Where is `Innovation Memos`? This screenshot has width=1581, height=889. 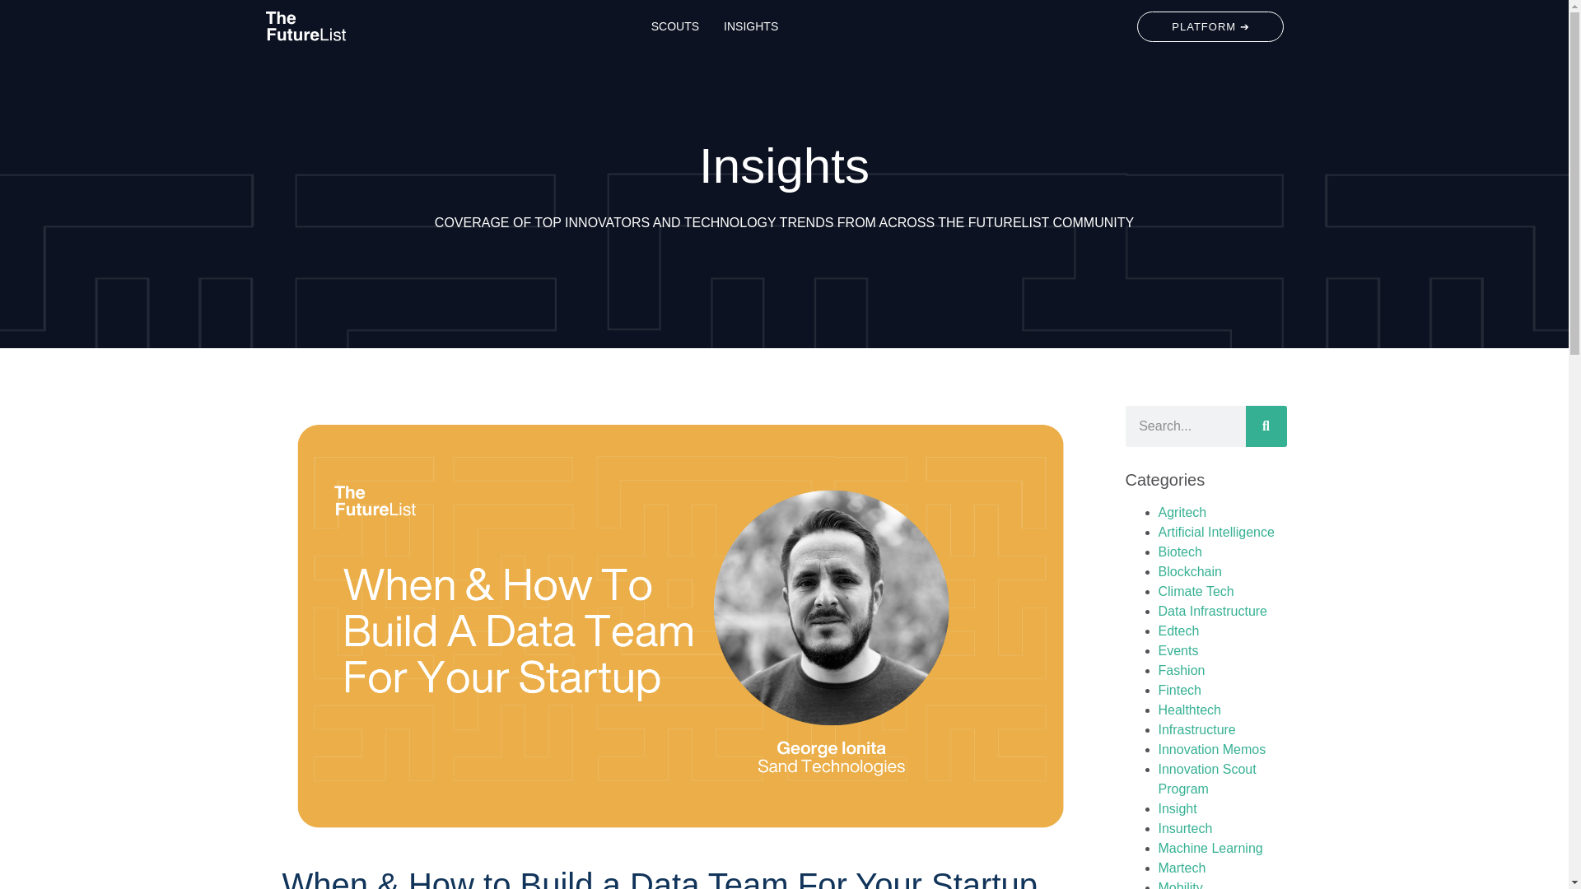
Innovation Memos is located at coordinates (1211, 749).